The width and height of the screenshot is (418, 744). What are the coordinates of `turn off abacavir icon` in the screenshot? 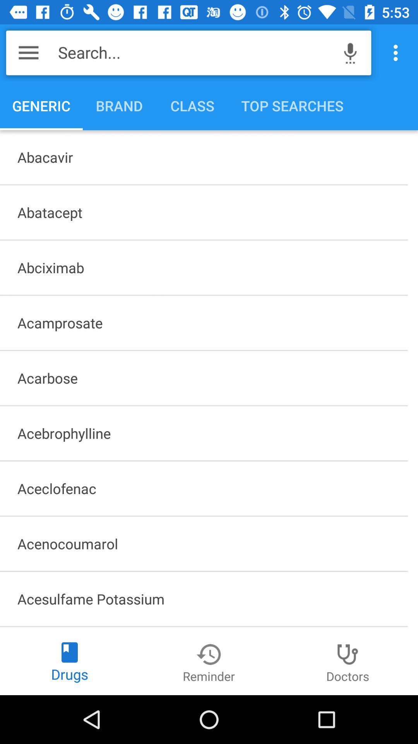 It's located at (204, 157).